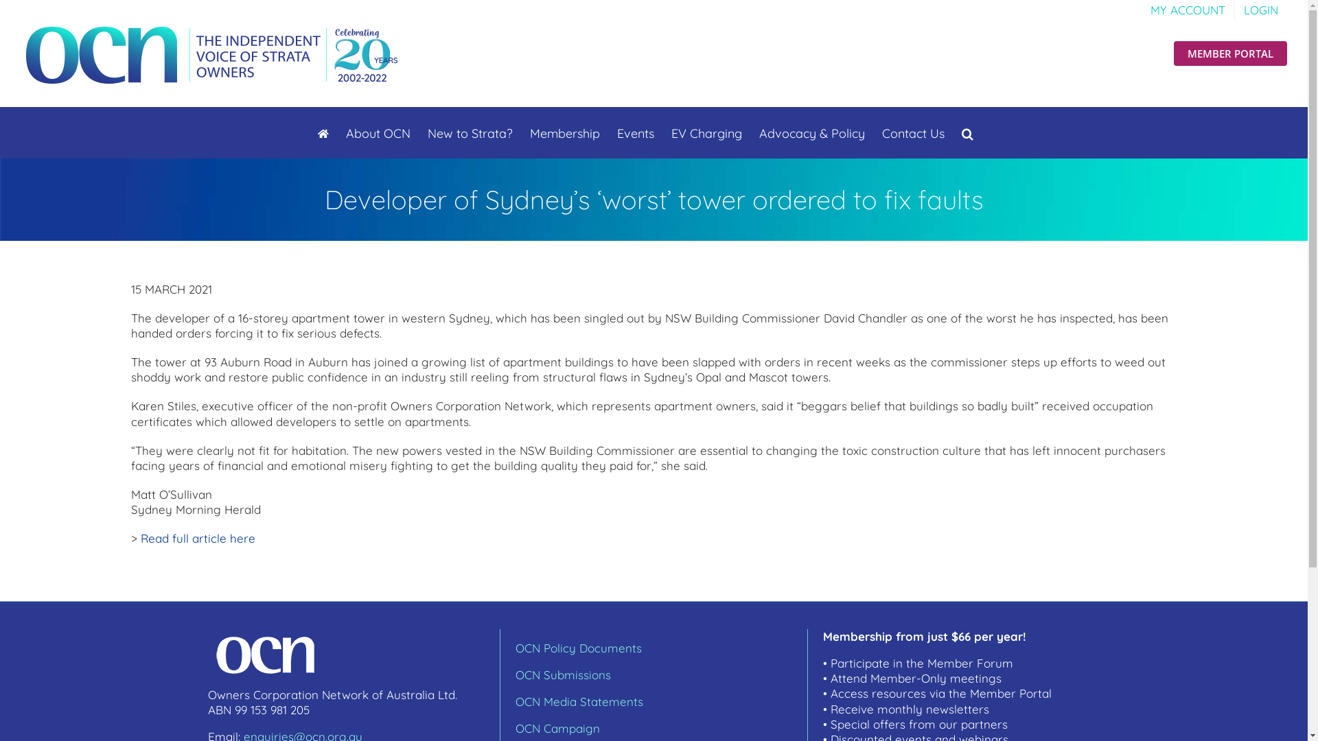  I want to click on EV Charging, so click(707, 132).